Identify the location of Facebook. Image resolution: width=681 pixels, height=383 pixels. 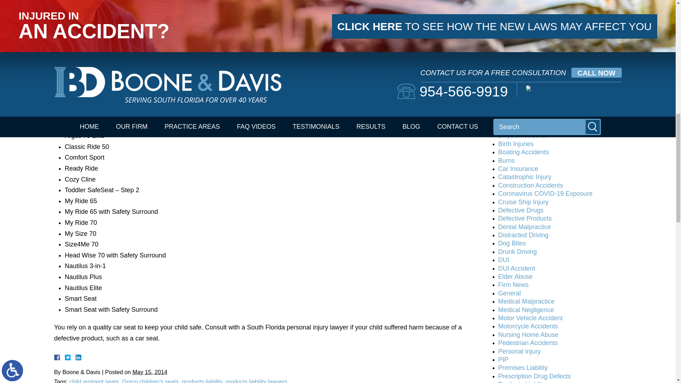
(65, 357).